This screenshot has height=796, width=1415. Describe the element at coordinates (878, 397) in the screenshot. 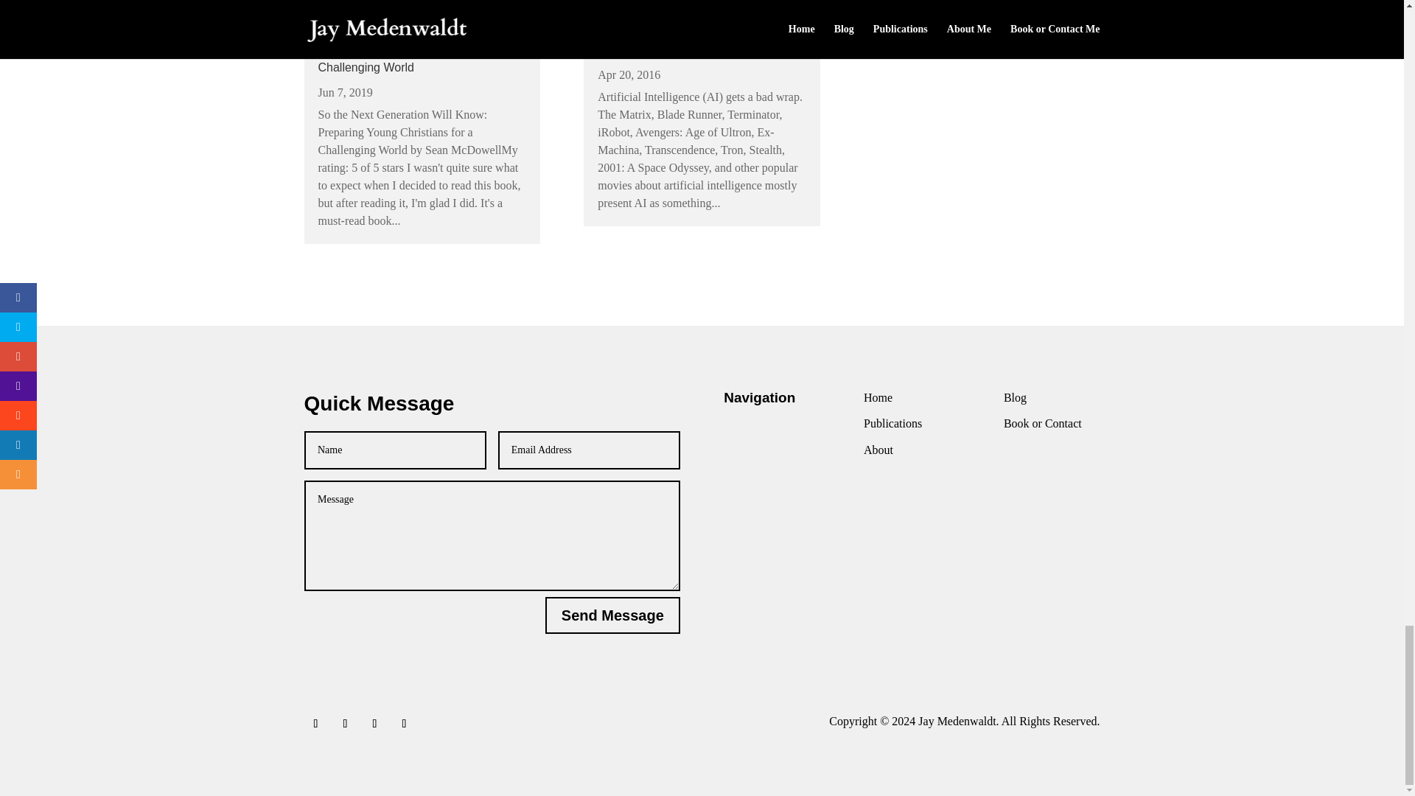

I see `Home` at that location.